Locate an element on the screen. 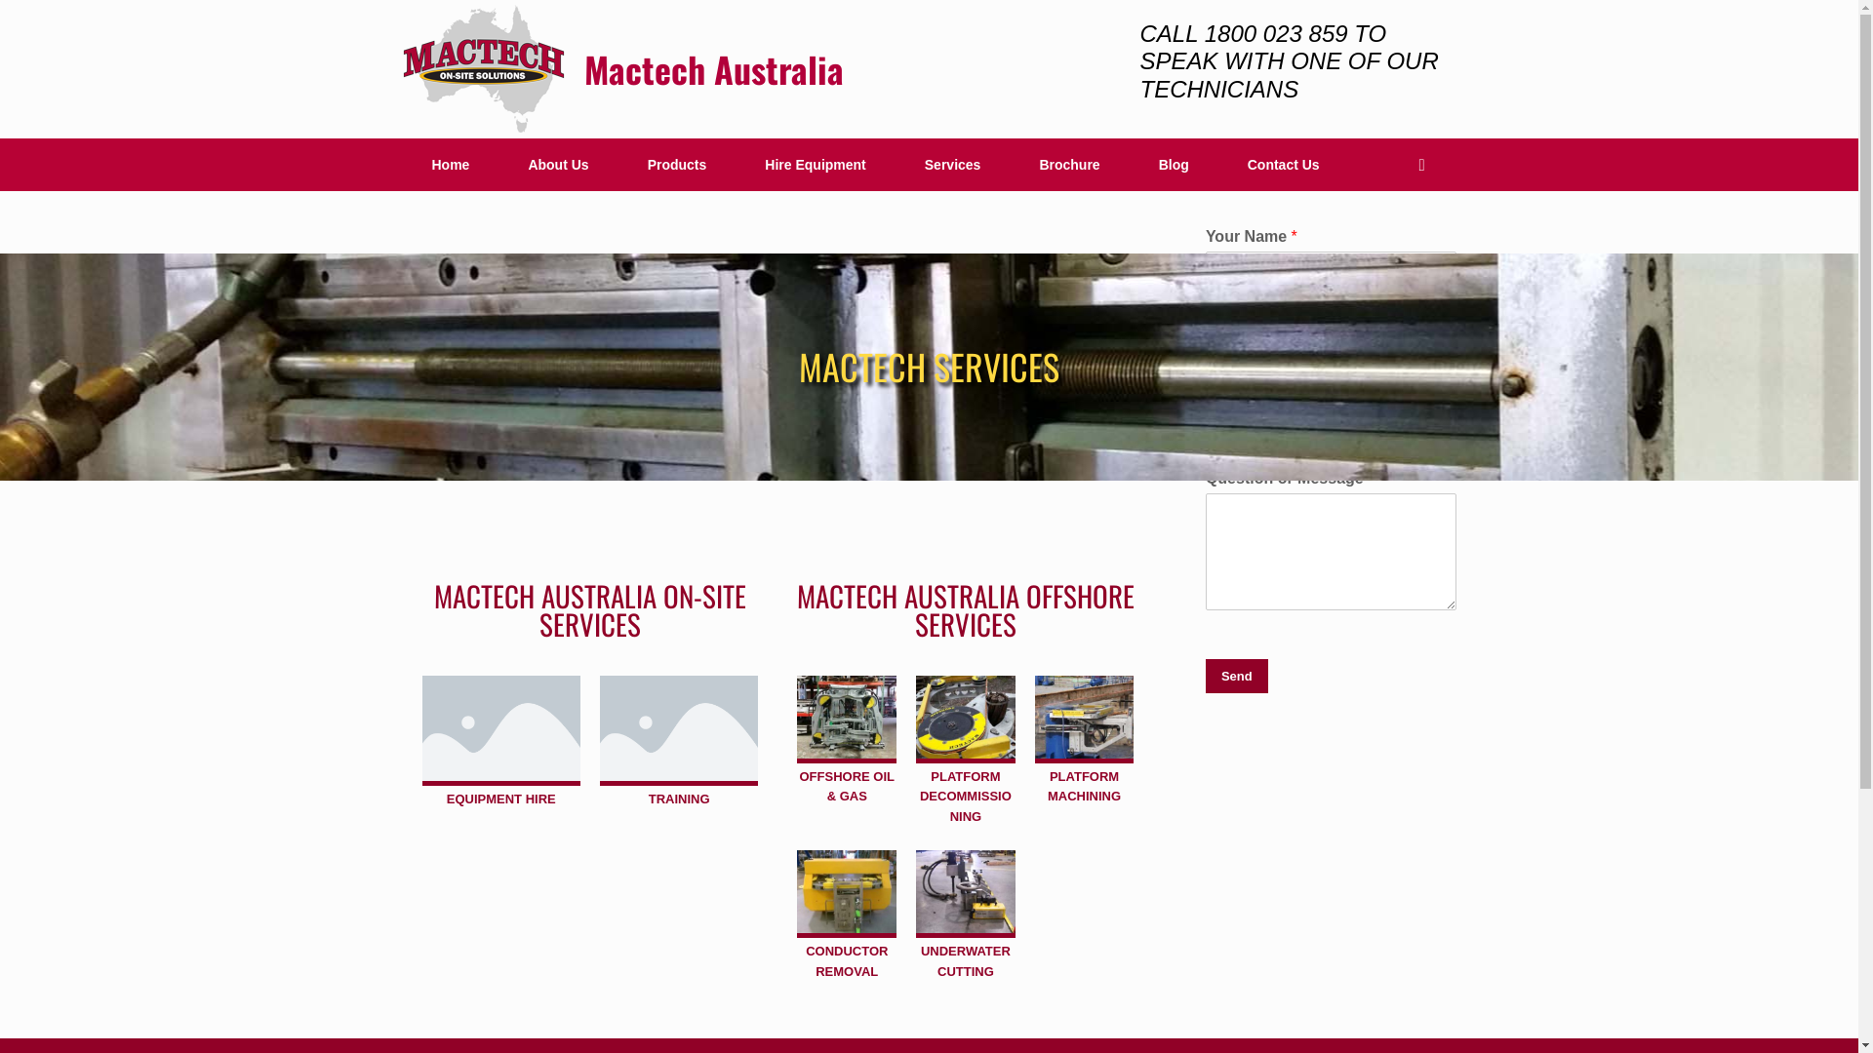 The width and height of the screenshot is (1873, 1053). Contact Us is located at coordinates (1284, 165).